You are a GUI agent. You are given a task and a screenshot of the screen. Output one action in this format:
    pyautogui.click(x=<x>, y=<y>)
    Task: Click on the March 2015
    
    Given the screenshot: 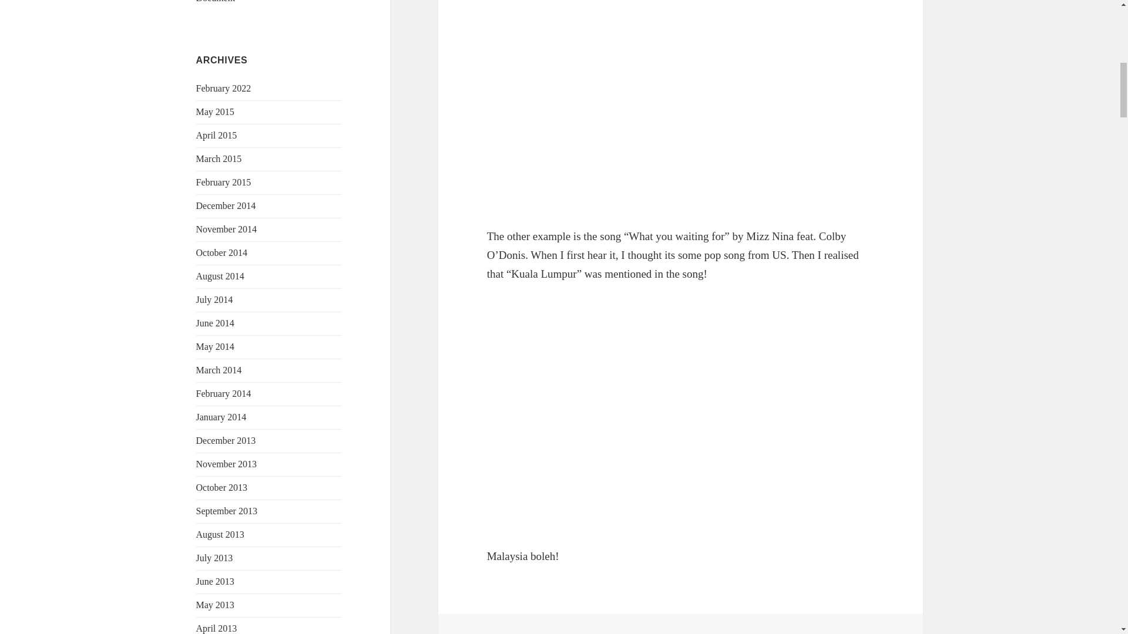 What is the action you would take?
    pyautogui.click(x=219, y=158)
    